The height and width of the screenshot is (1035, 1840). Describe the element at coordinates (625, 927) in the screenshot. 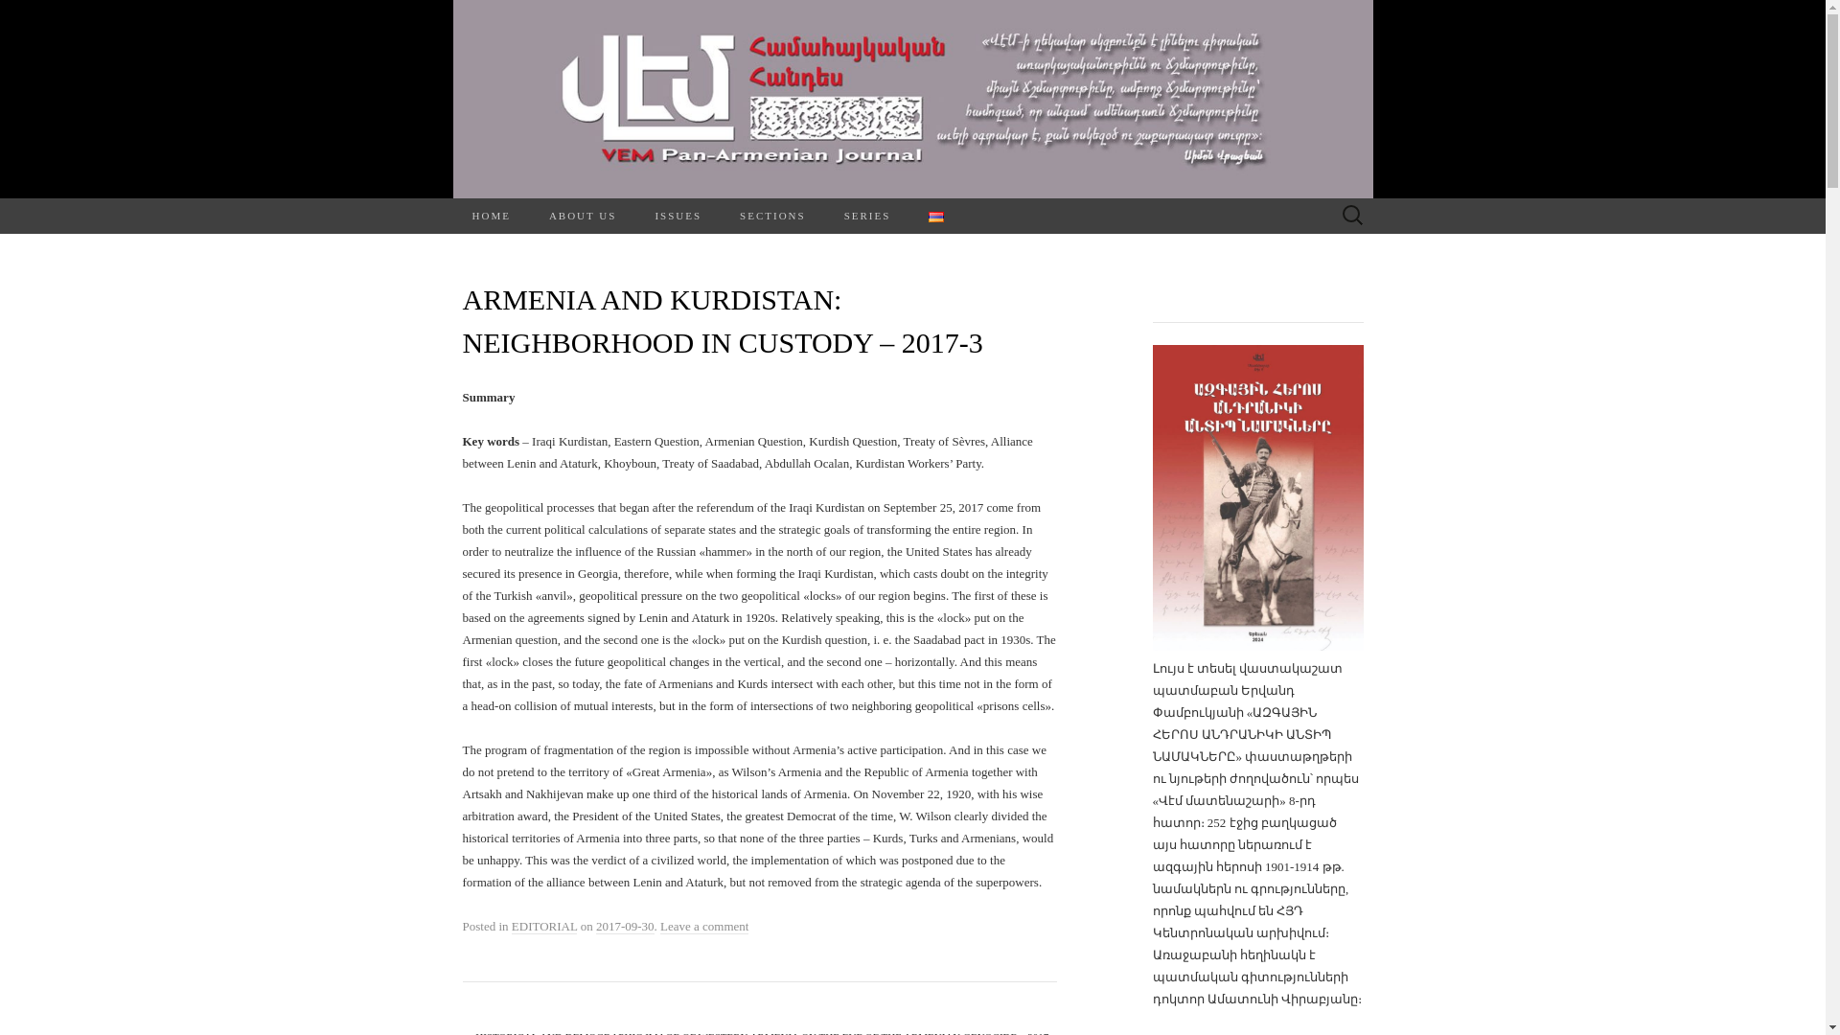

I see `08:17` at that location.